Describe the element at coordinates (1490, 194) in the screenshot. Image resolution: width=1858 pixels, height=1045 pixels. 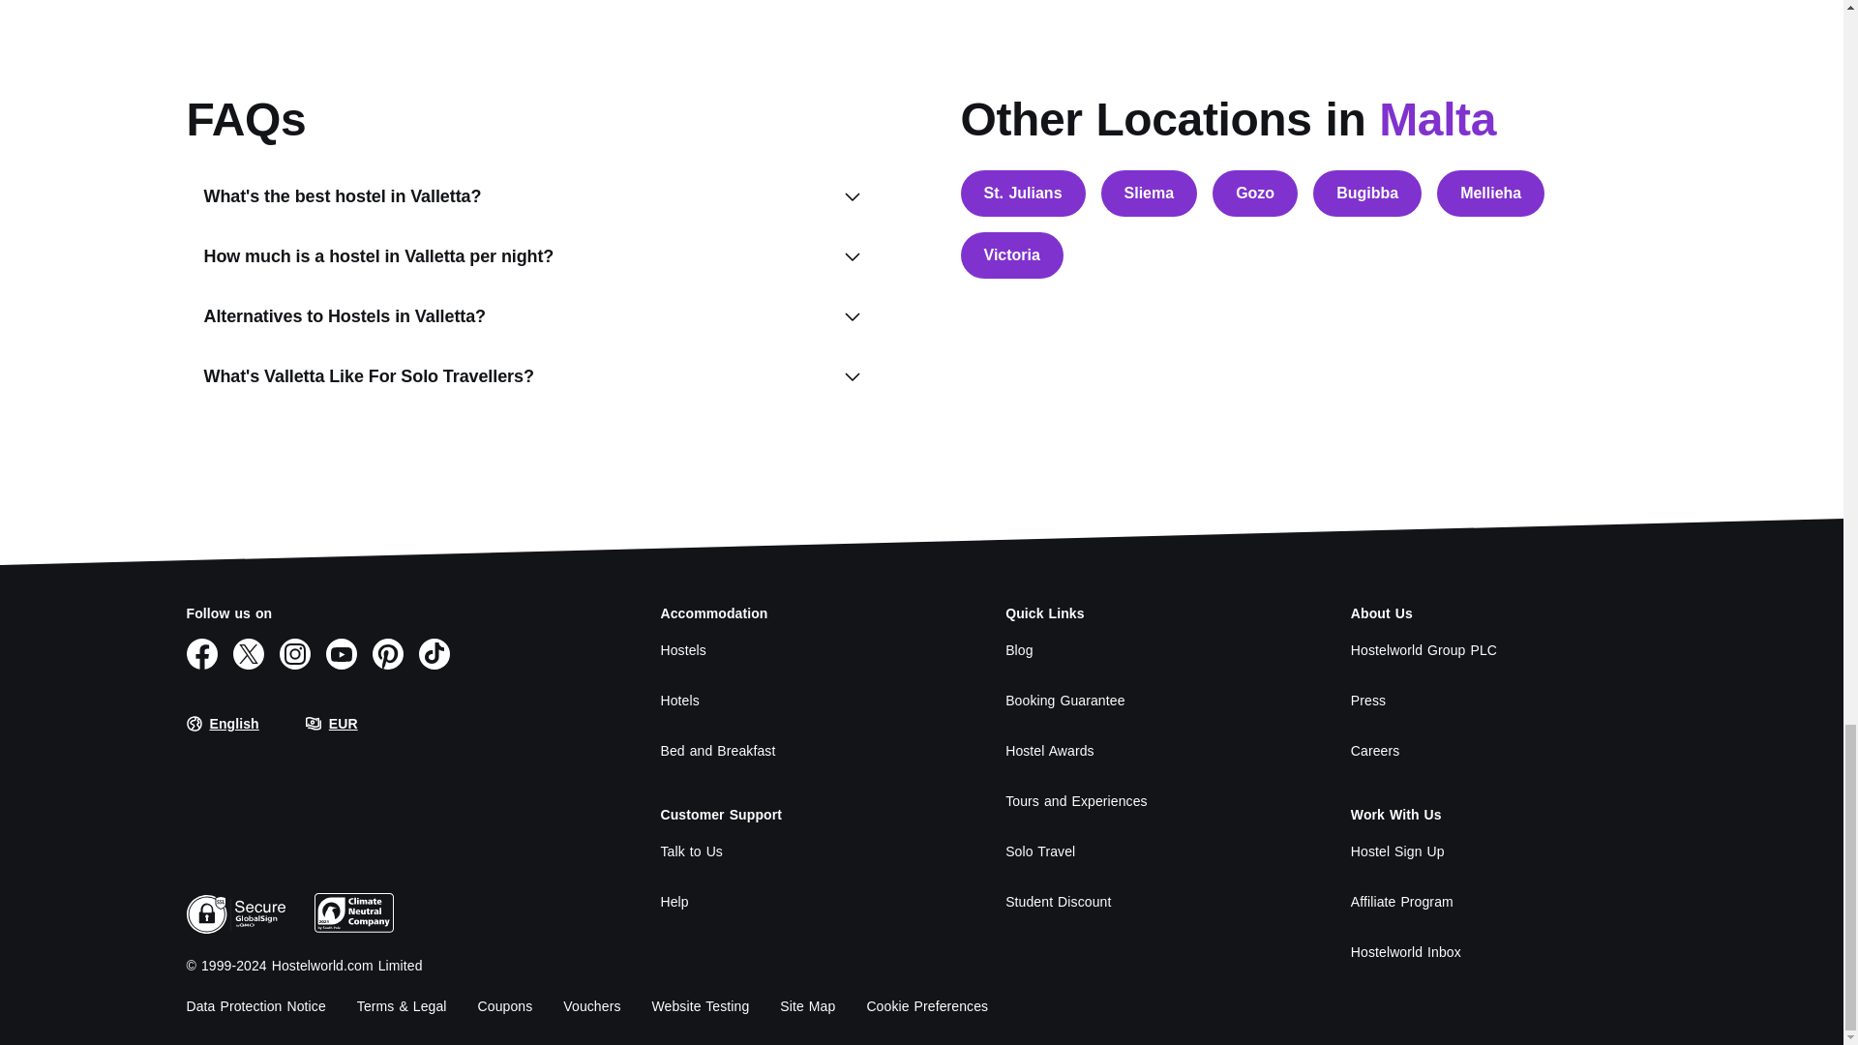
I see `View all hostels in Mellieha` at that location.